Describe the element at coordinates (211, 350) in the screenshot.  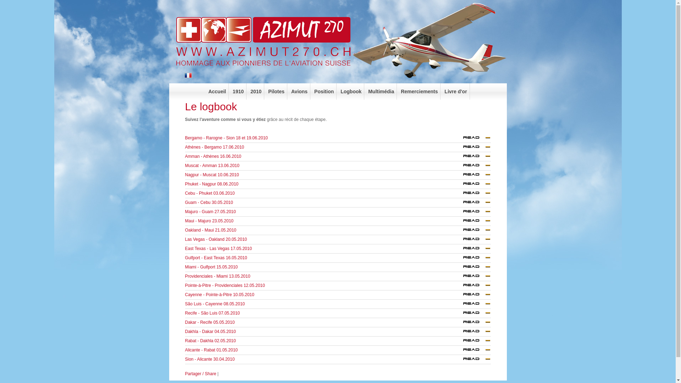
I see `Alicante - Rabat 01.05.2010` at that location.